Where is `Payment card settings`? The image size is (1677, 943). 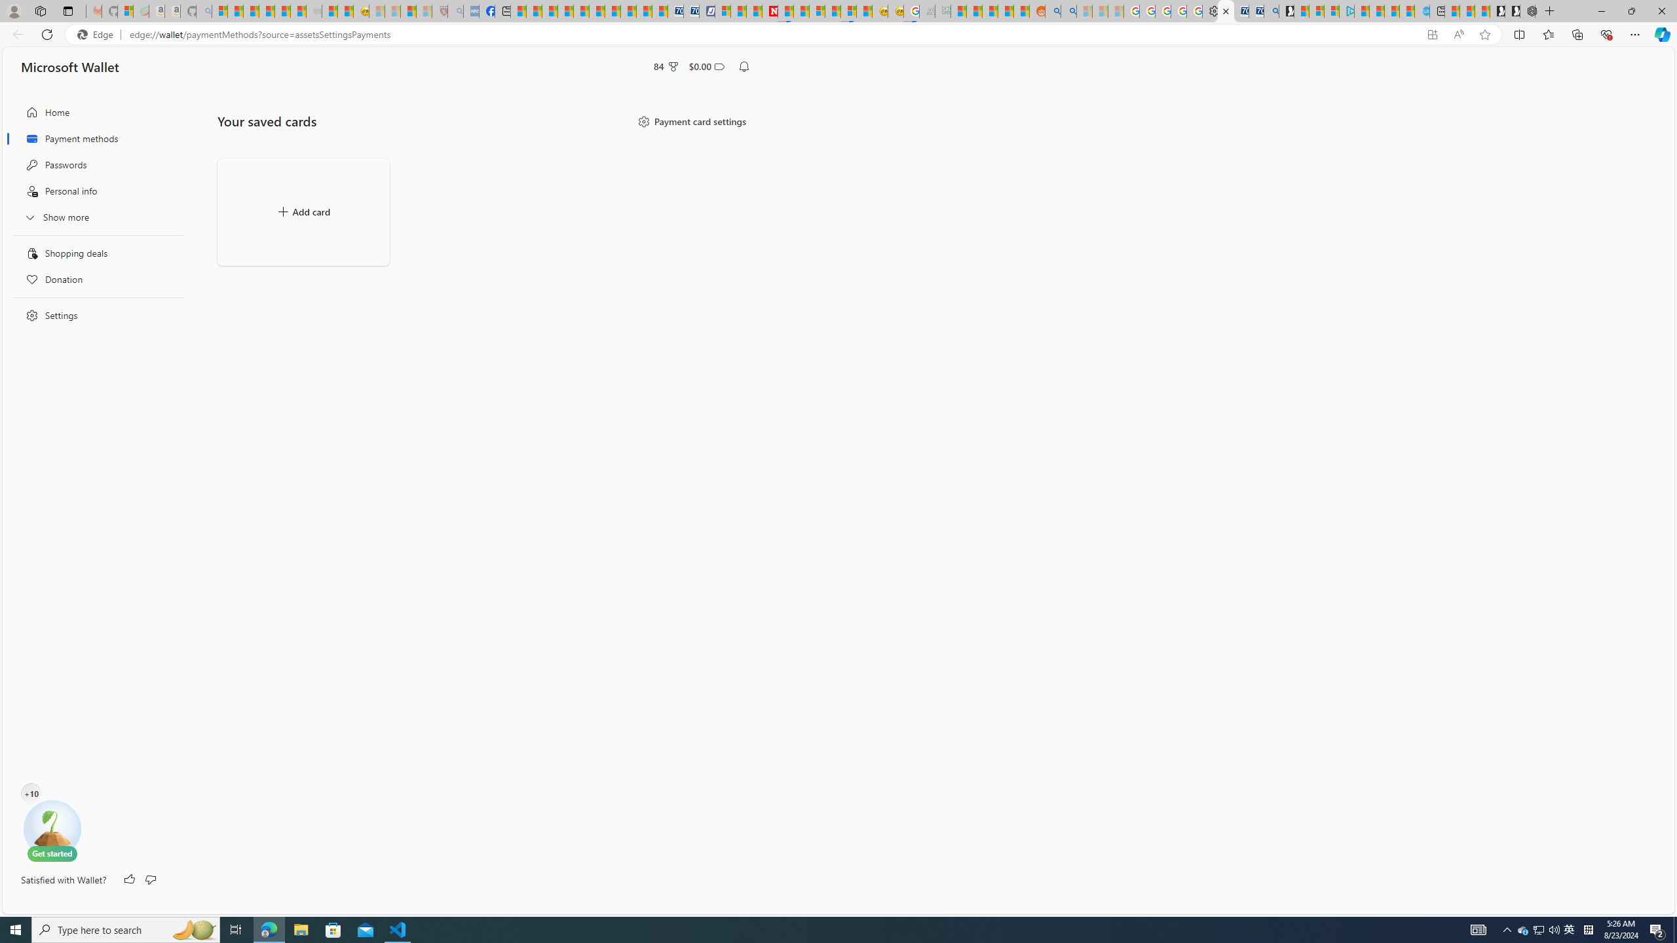
Payment card settings is located at coordinates (692, 121).